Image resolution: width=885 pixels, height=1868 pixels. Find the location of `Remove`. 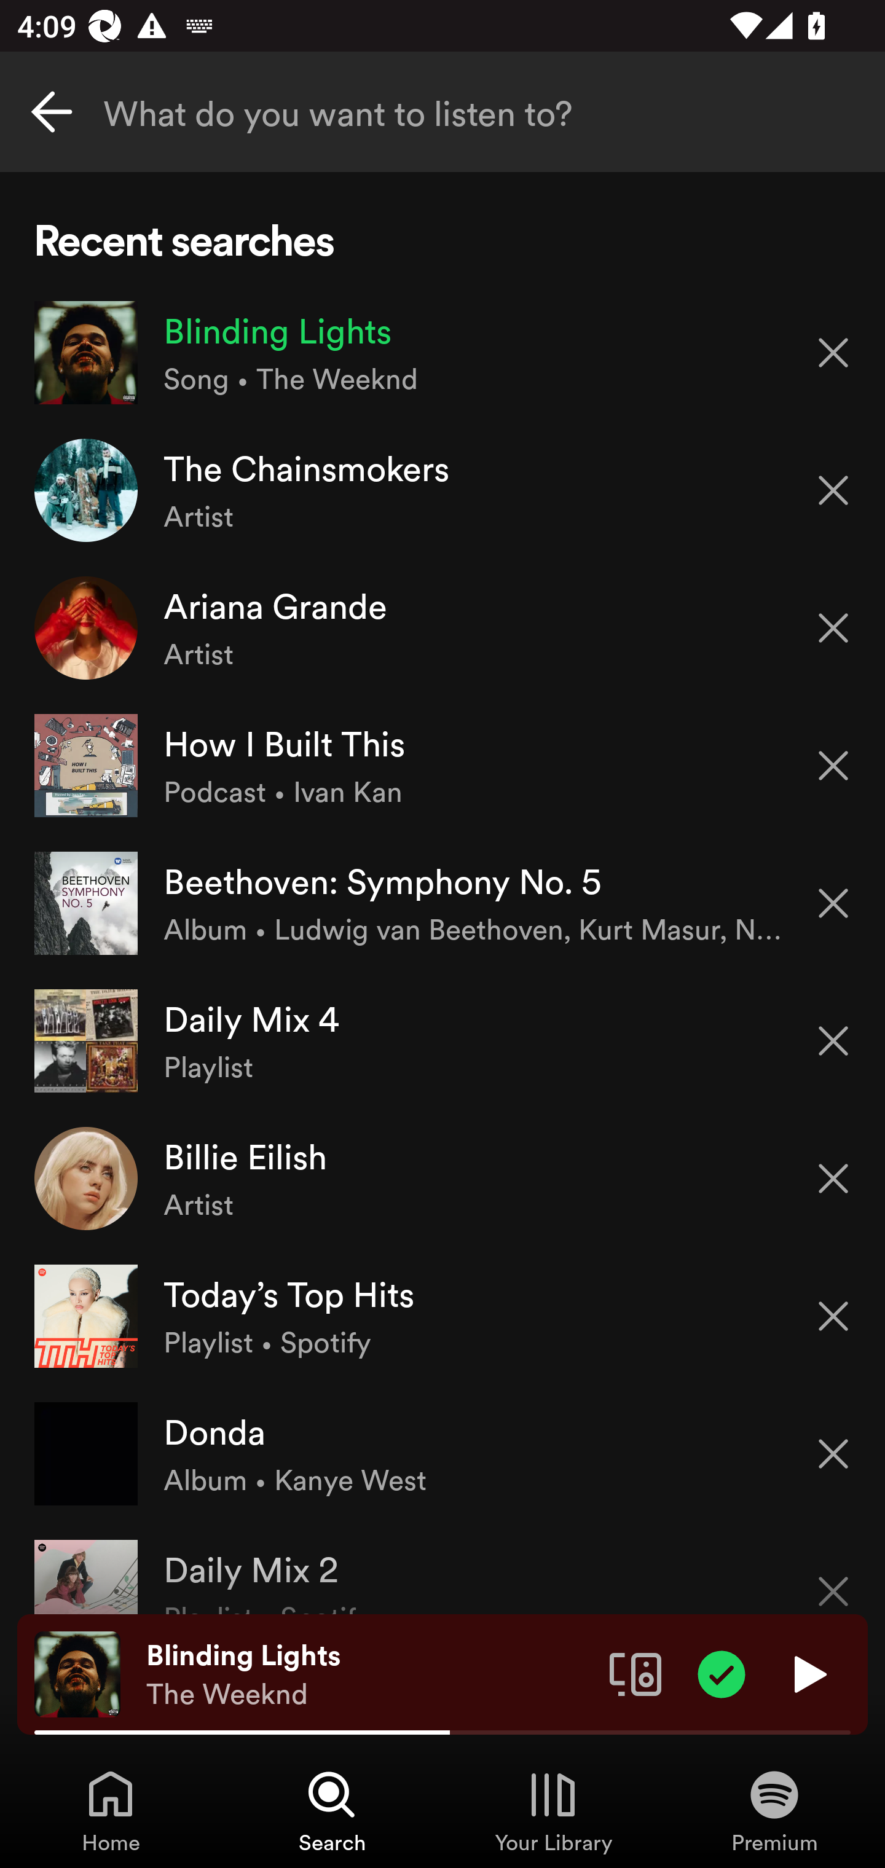

Remove is located at coordinates (833, 351).